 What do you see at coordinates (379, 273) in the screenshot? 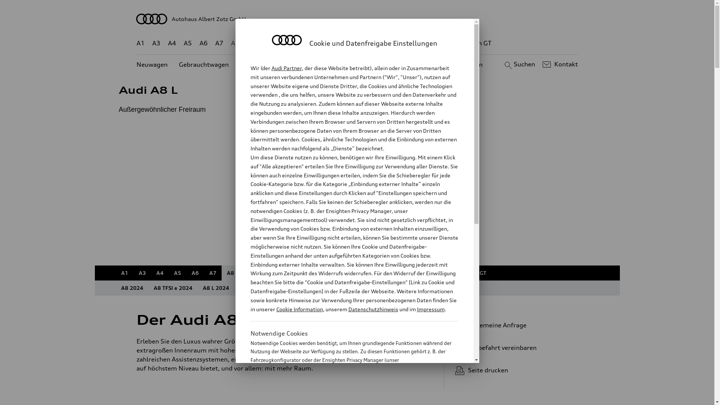
I see `Q8 e-tron` at bounding box center [379, 273].